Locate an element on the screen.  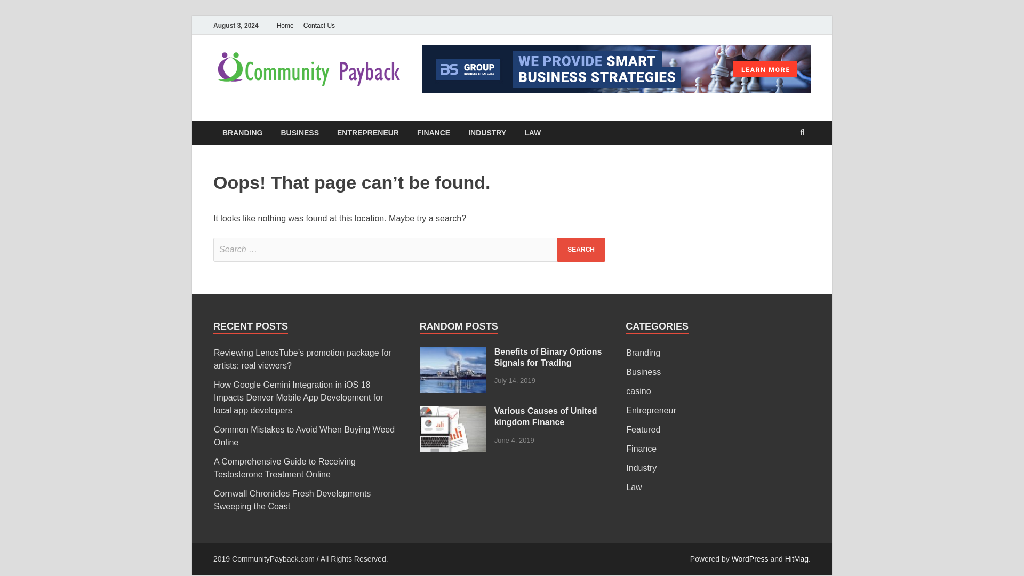
Cornwall Chronicles Fresh Developments Sweeping the Coast is located at coordinates (292, 499).